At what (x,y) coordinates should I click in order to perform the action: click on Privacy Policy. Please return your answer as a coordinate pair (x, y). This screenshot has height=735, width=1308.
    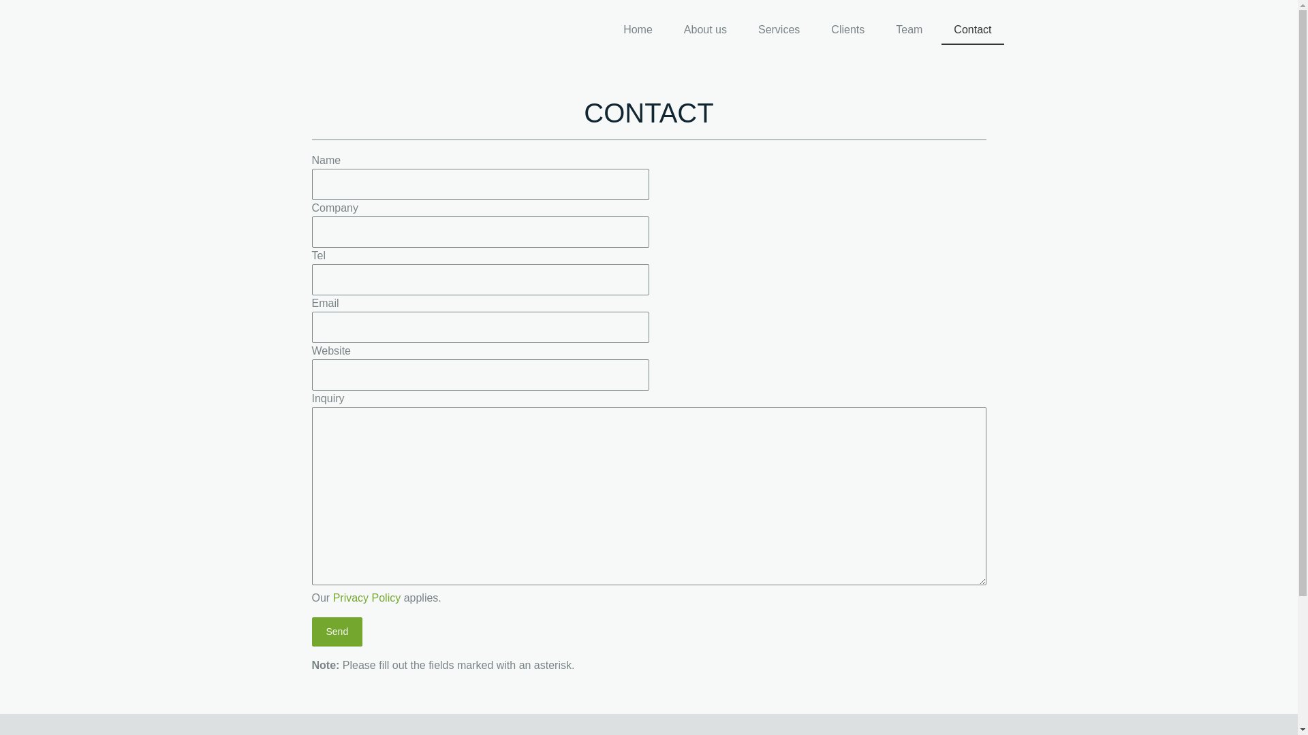
    Looking at the image, I should click on (367, 598).